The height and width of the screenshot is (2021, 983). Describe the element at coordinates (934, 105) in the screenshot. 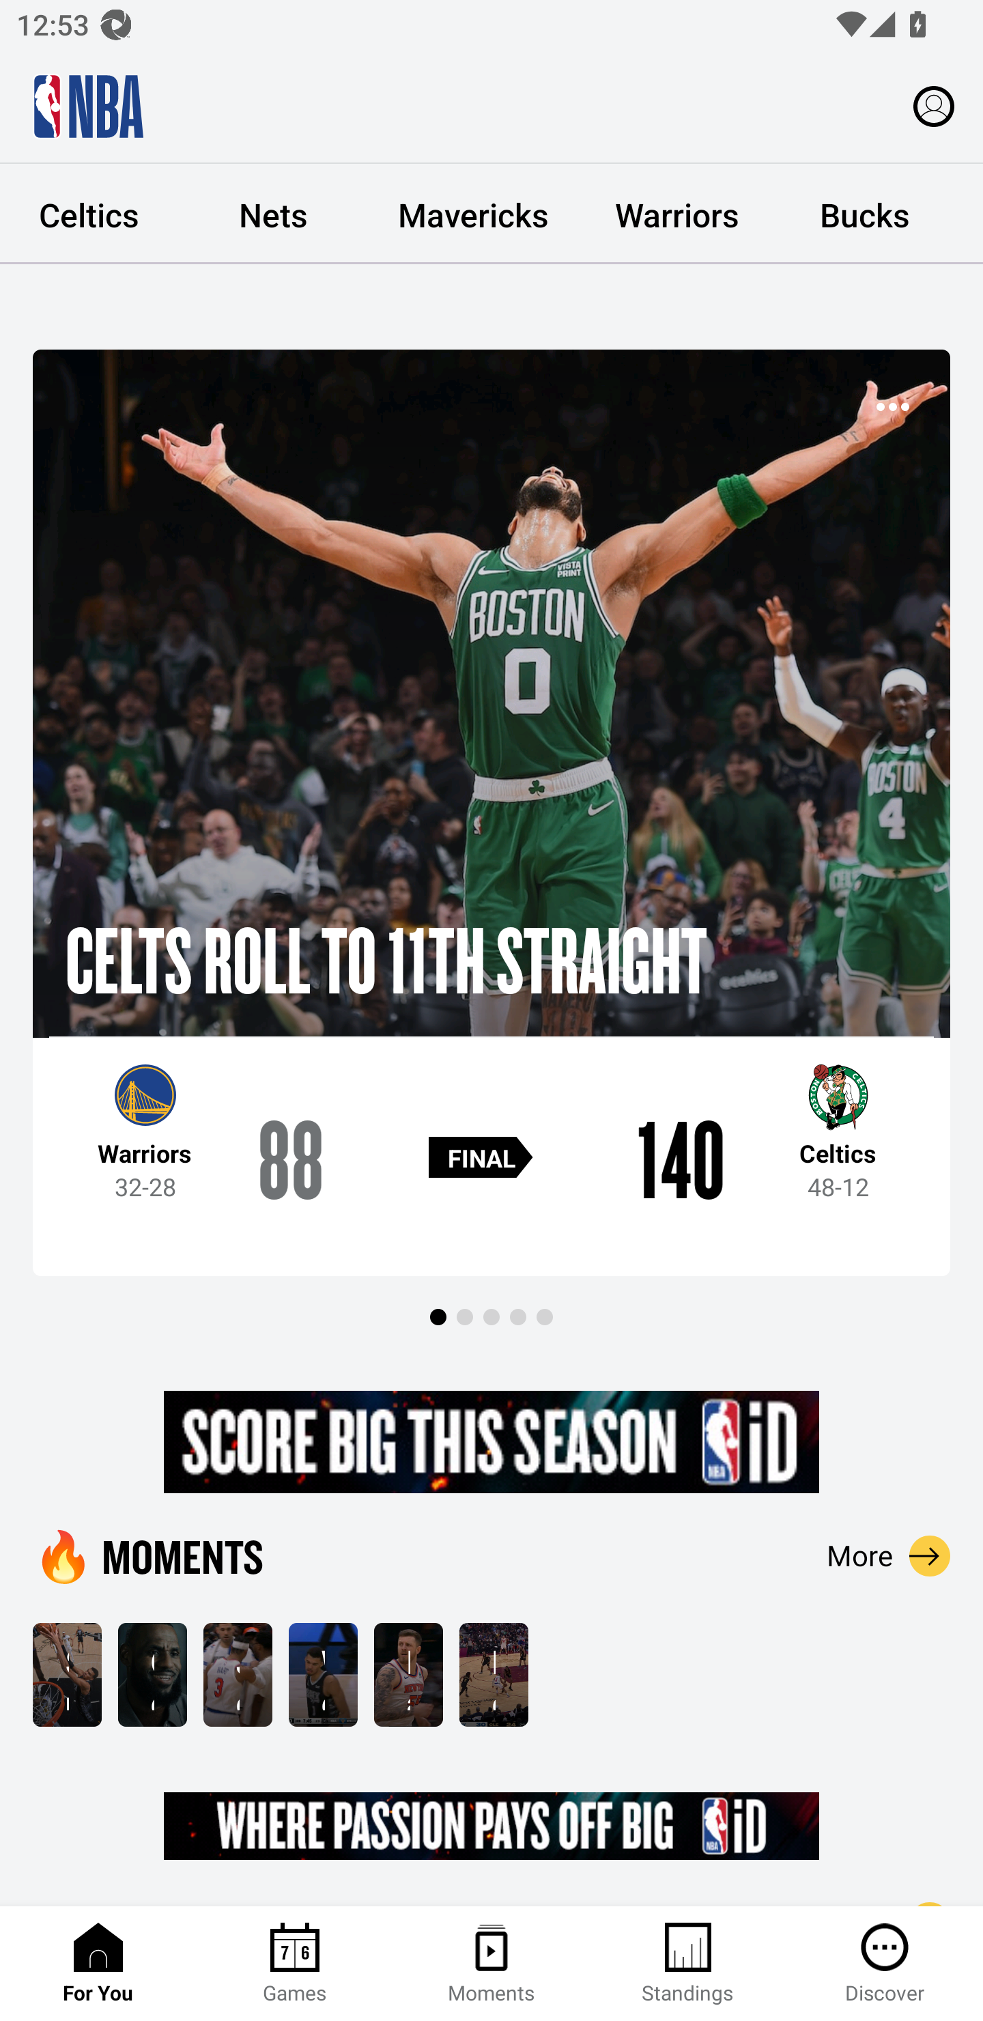

I see `Profile` at that location.